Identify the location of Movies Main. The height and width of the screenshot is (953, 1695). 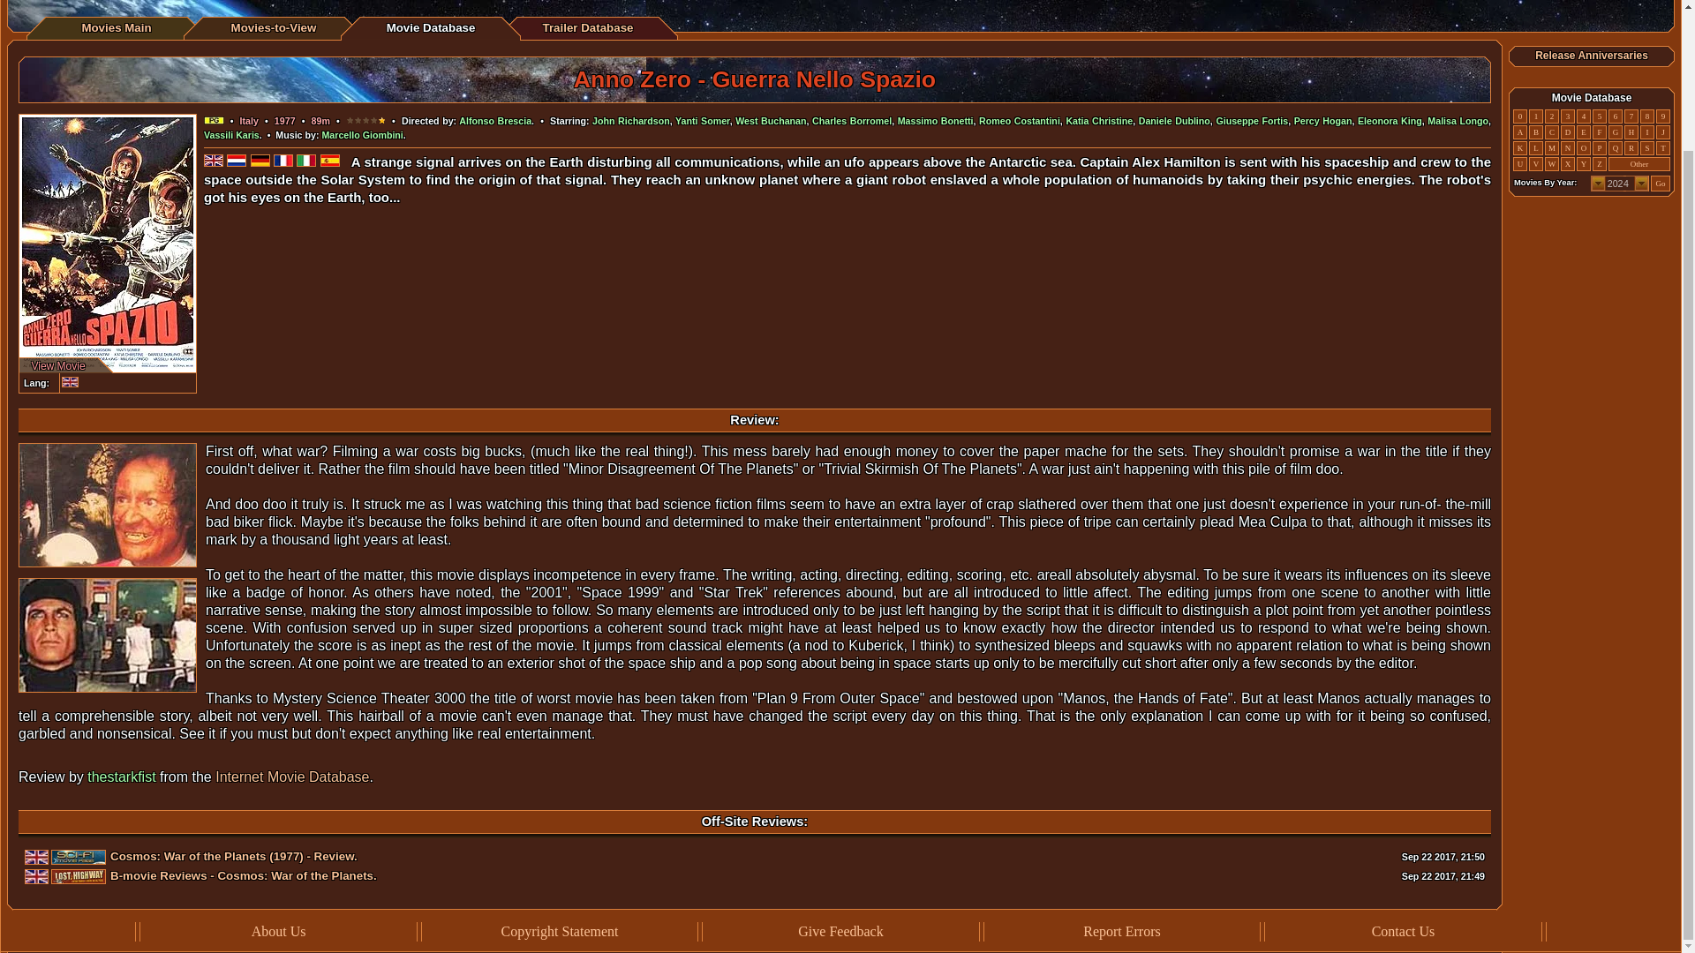
(116, 26).